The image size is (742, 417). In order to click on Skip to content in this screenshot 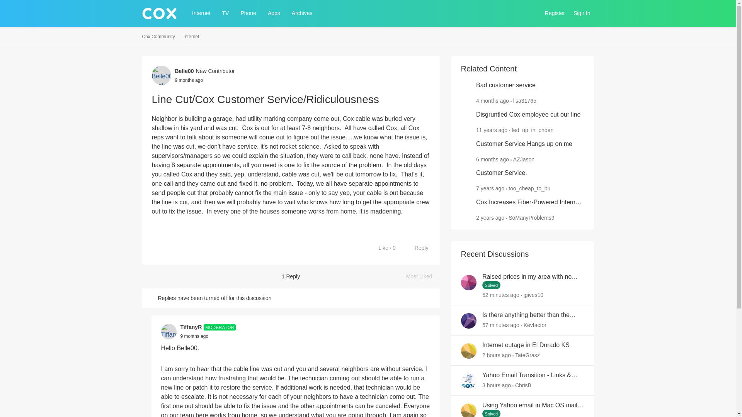, I will do `click(168, 31)`.